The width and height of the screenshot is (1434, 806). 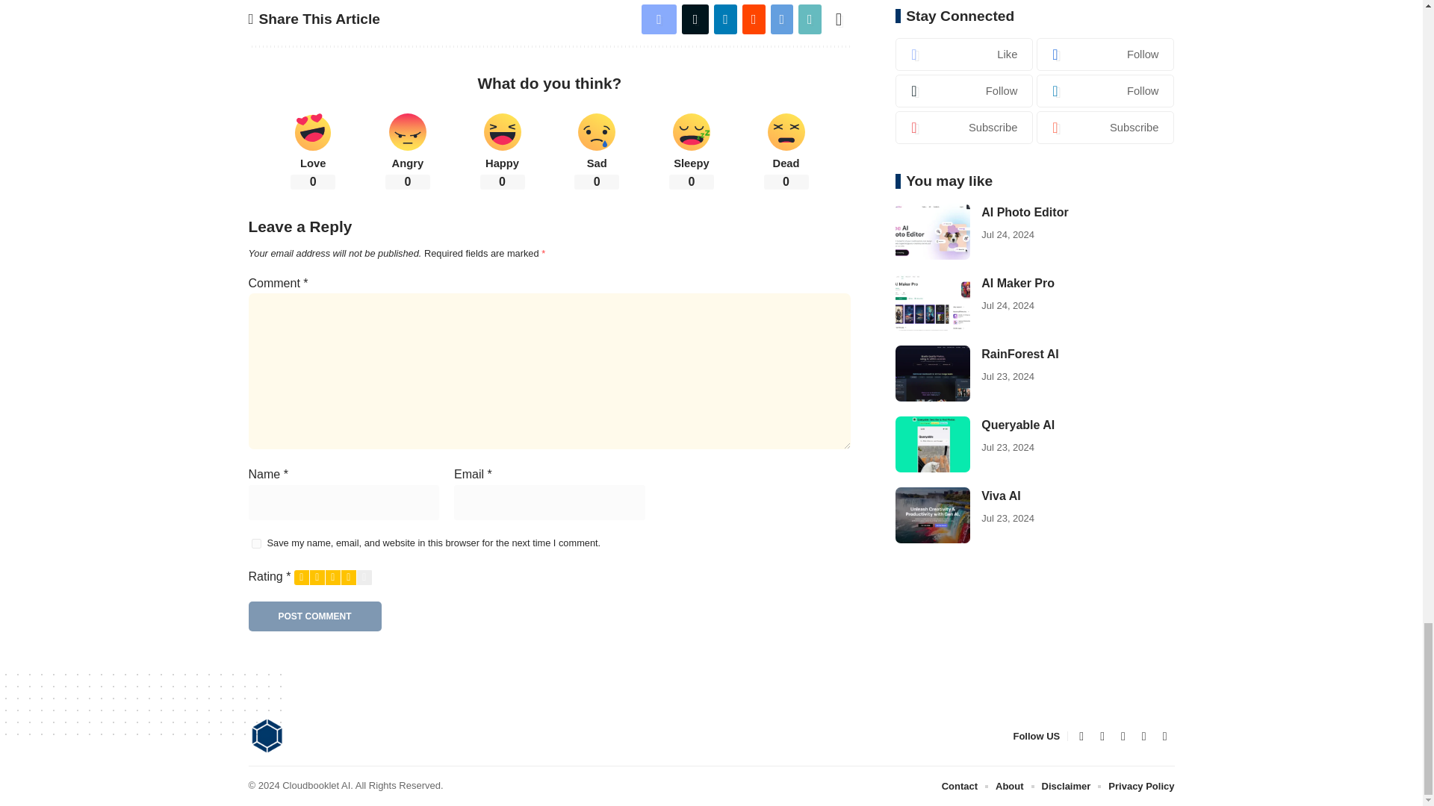 I want to click on 5 Stars, so click(x=364, y=578).